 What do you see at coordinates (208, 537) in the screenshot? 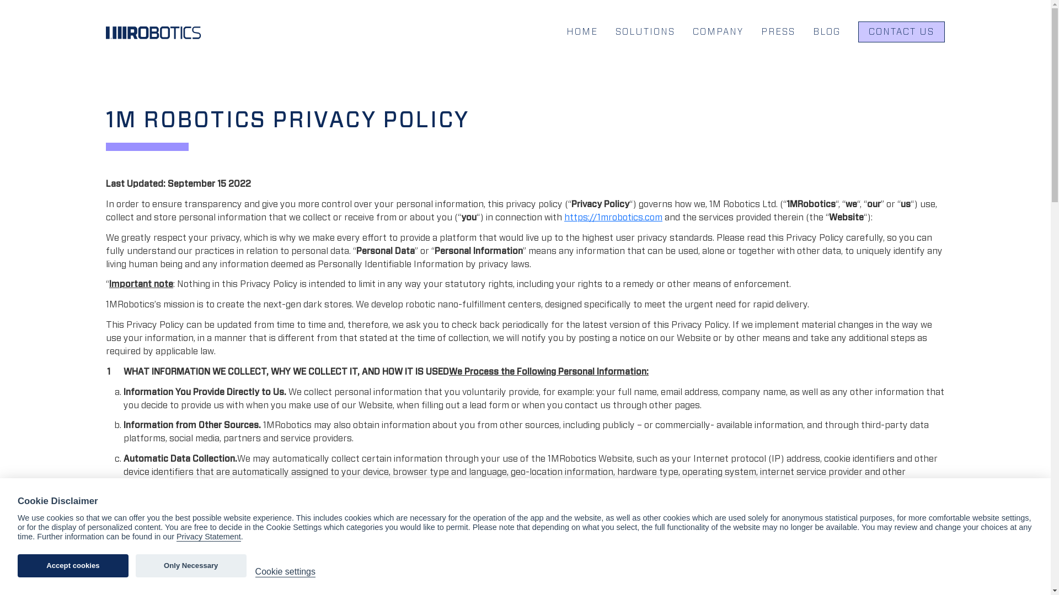
I see `Privacy Statement` at bounding box center [208, 537].